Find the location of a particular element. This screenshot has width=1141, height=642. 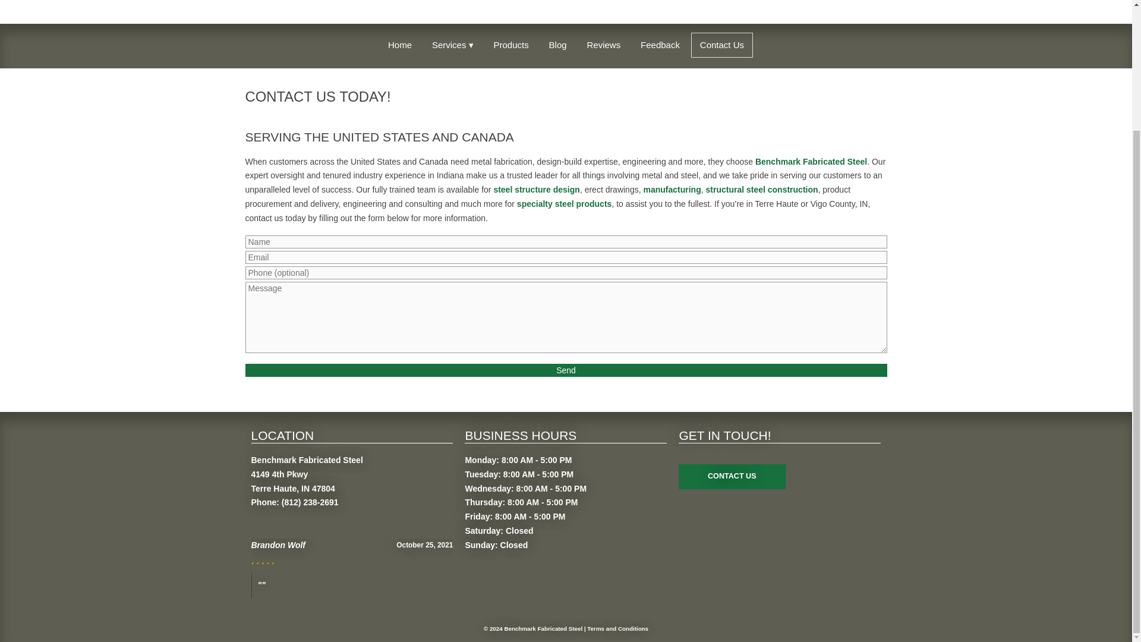

Benchmark Fabricated Steel is located at coordinates (811, 161).